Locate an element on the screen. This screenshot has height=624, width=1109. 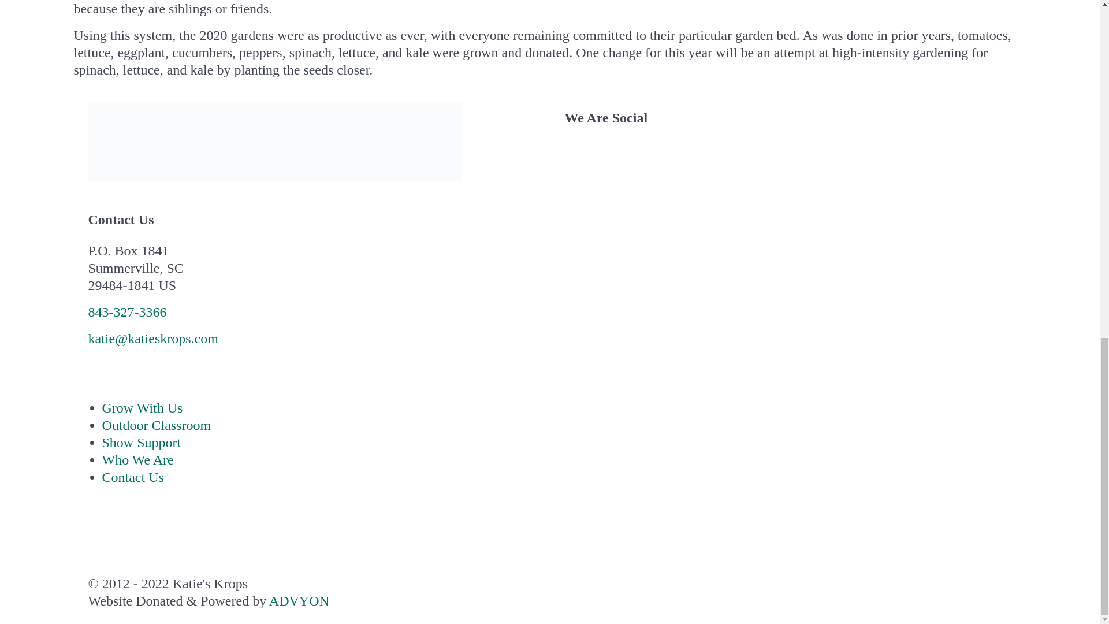
Grow With Us is located at coordinates (142, 408).